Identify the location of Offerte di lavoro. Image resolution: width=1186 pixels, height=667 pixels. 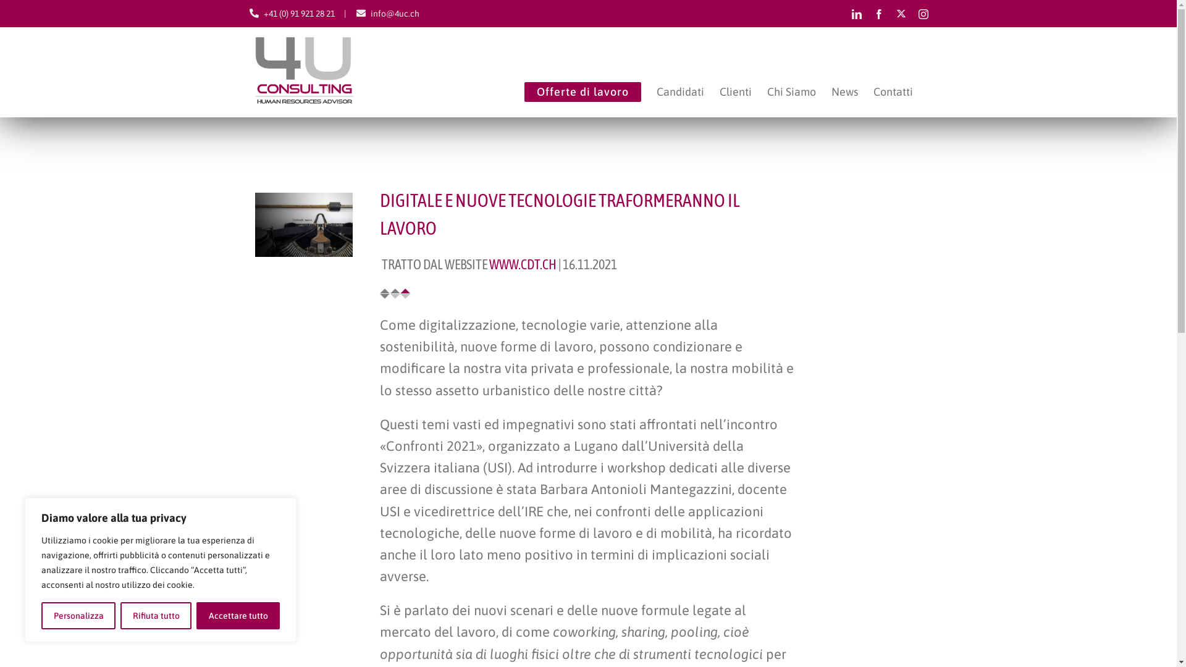
(582, 91).